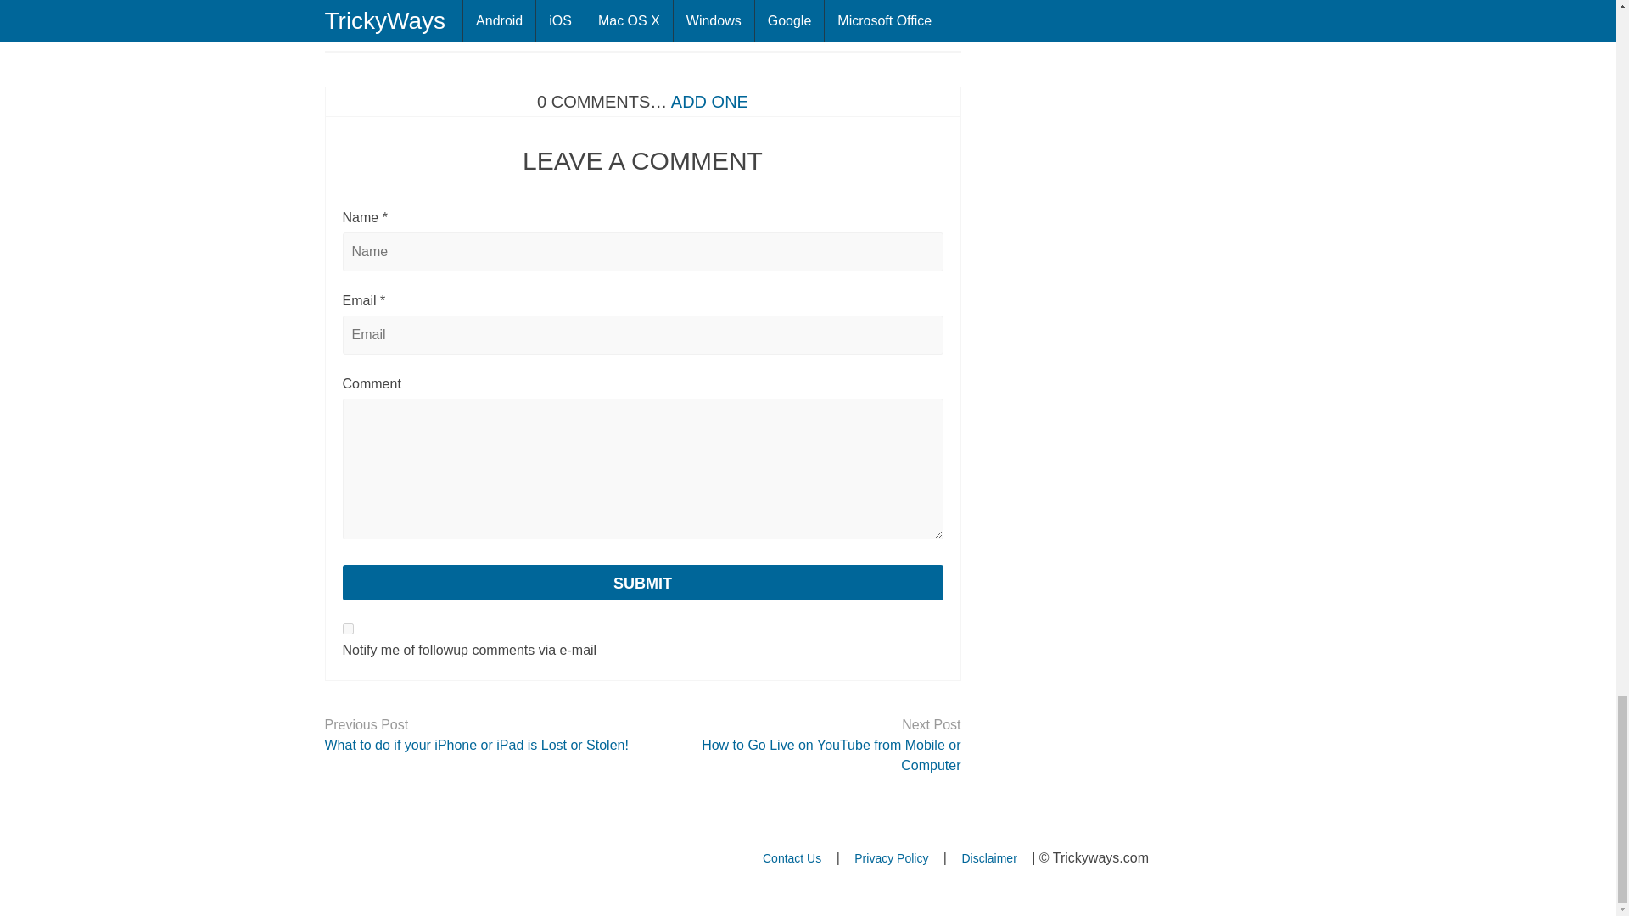 The width and height of the screenshot is (1629, 916). What do you see at coordinates (988, 858) in the screenshot?
I see `Disclaimer` at bounding box center [988, 858].